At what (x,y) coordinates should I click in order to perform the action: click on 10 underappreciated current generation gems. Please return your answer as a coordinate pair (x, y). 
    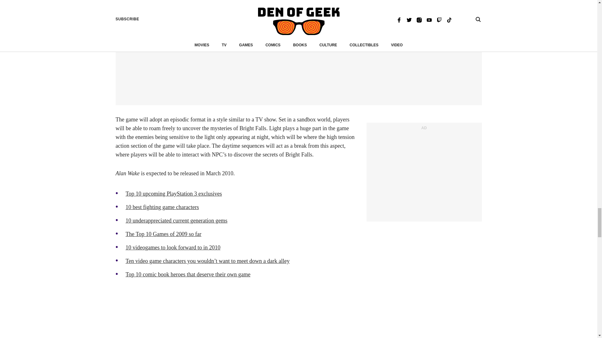
    Looking at the image, I should click on (176, 220).